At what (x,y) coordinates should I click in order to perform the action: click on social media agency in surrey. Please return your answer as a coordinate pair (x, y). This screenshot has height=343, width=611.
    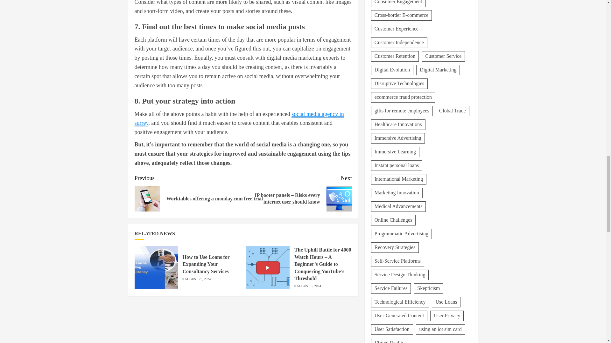
    Looking at the image, I should click on (239, 118).